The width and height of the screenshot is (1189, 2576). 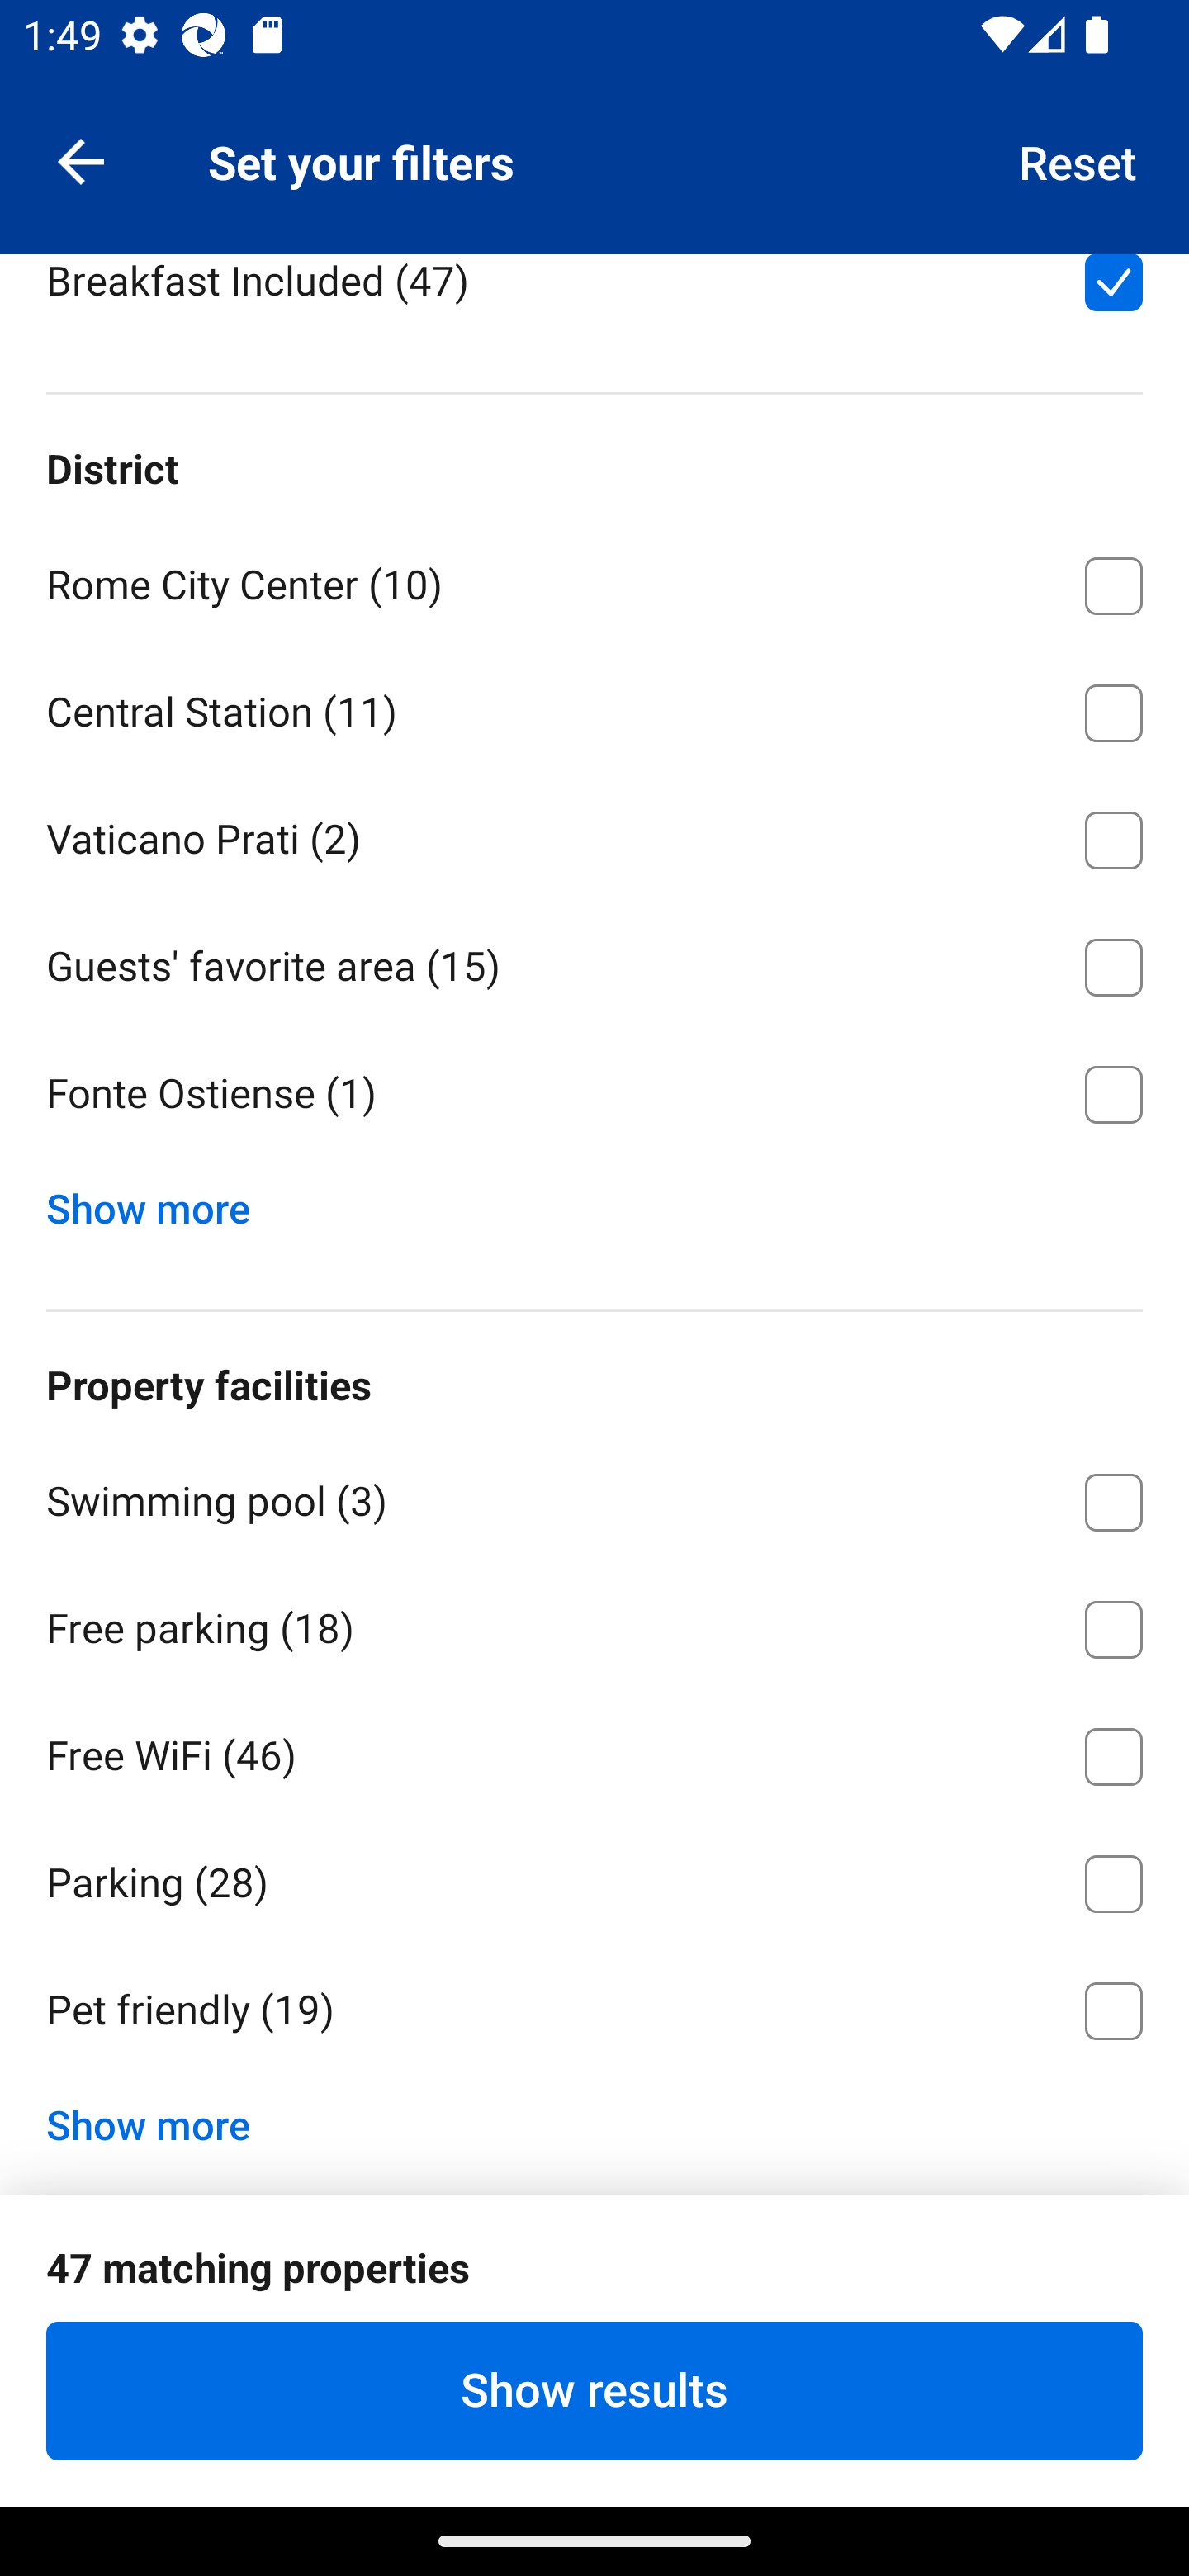 What do you see at coordinates (594, 2011) in the screenshot?
I see `Pet friendly ⁦(19)` at bounding box center [594, 2011].